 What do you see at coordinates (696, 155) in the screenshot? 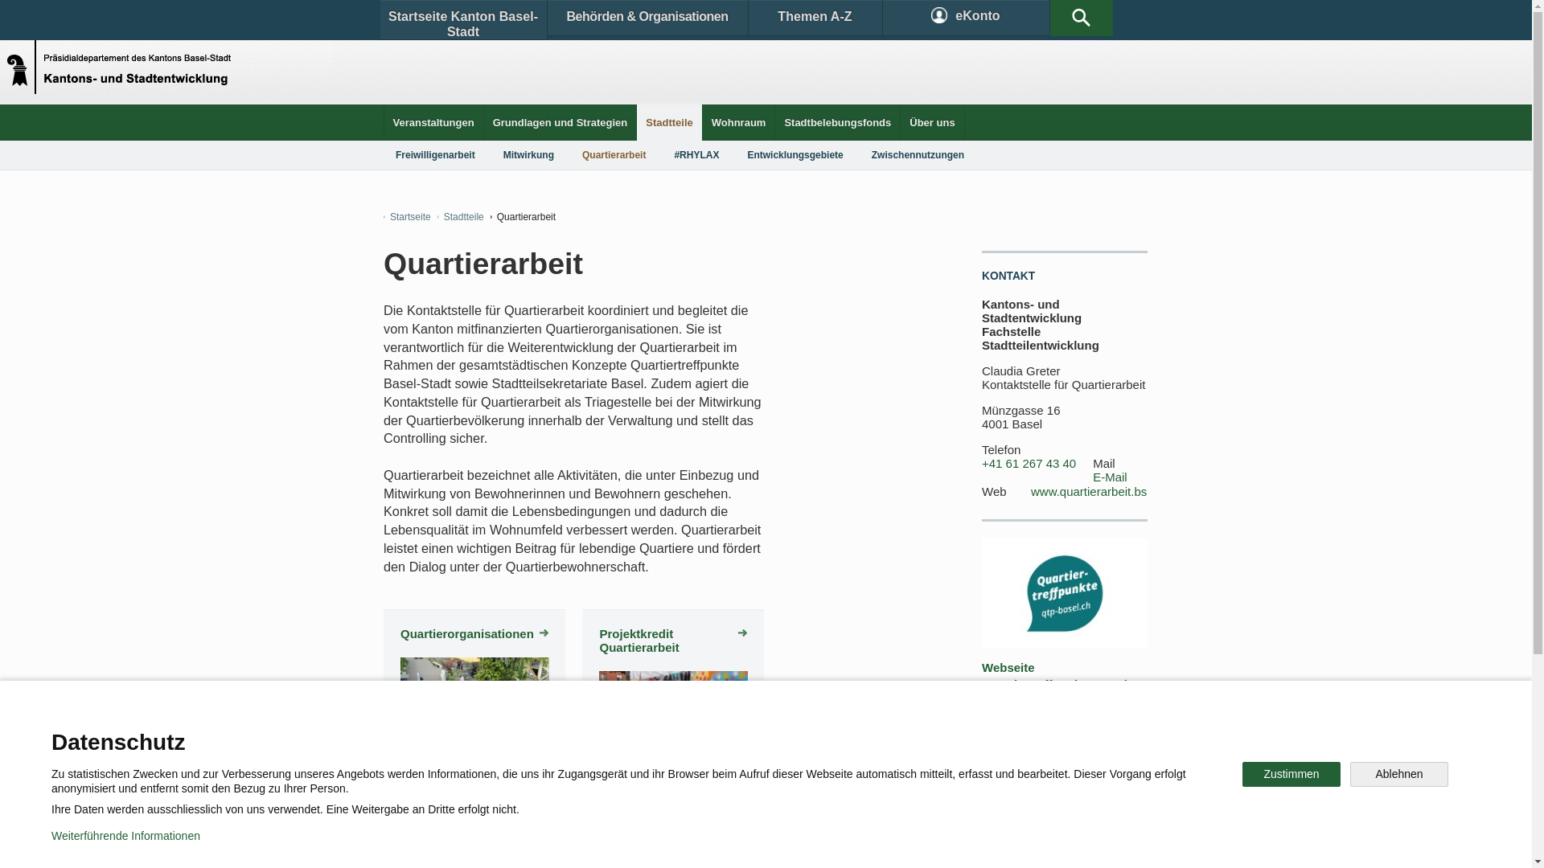
I see `#RHYLAX` at bounding box center [696, 155].